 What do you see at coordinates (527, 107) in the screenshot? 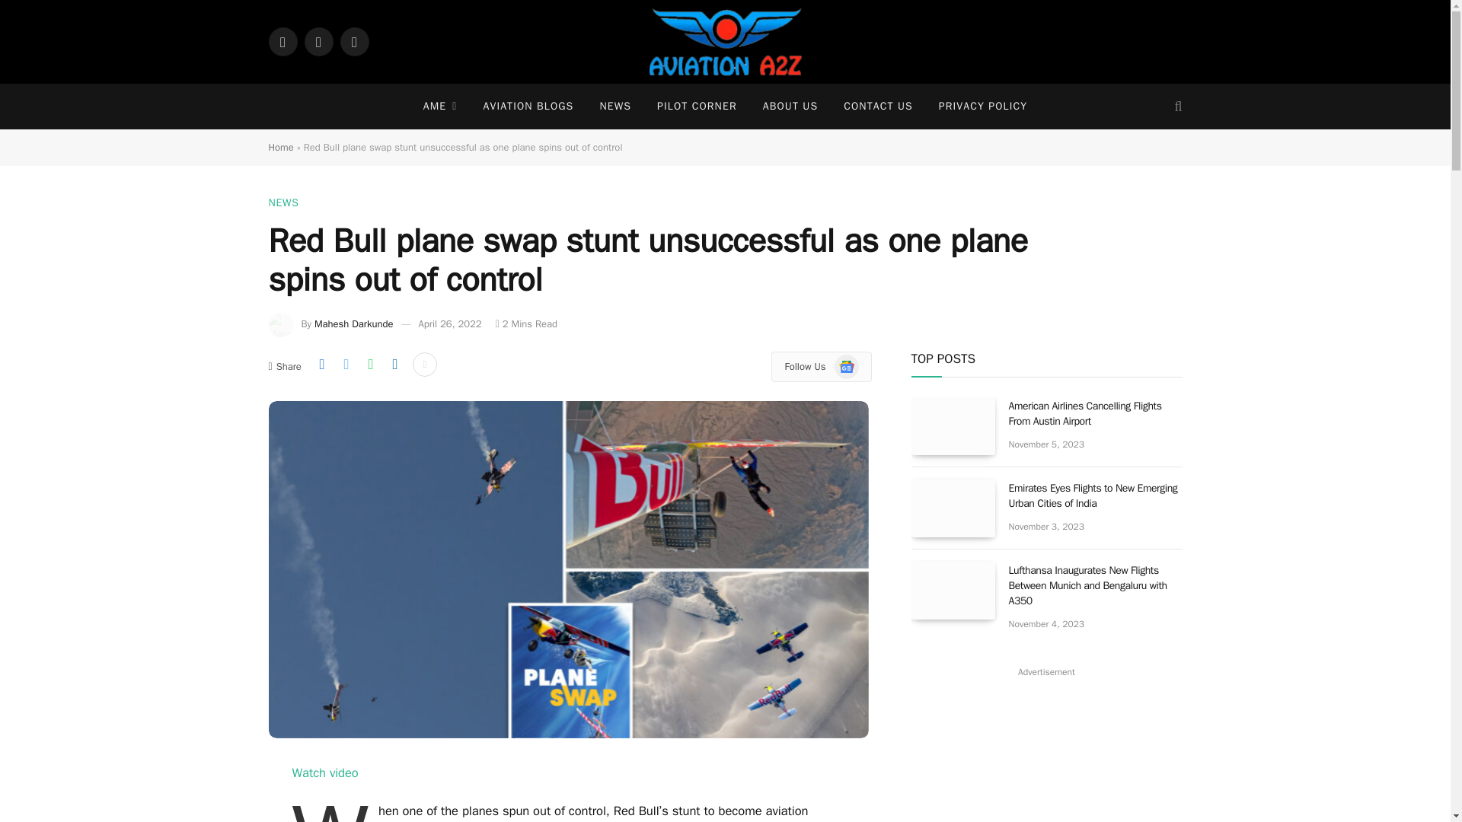
I see `AVIATION BLOGS` at bounding box center [527, 107].